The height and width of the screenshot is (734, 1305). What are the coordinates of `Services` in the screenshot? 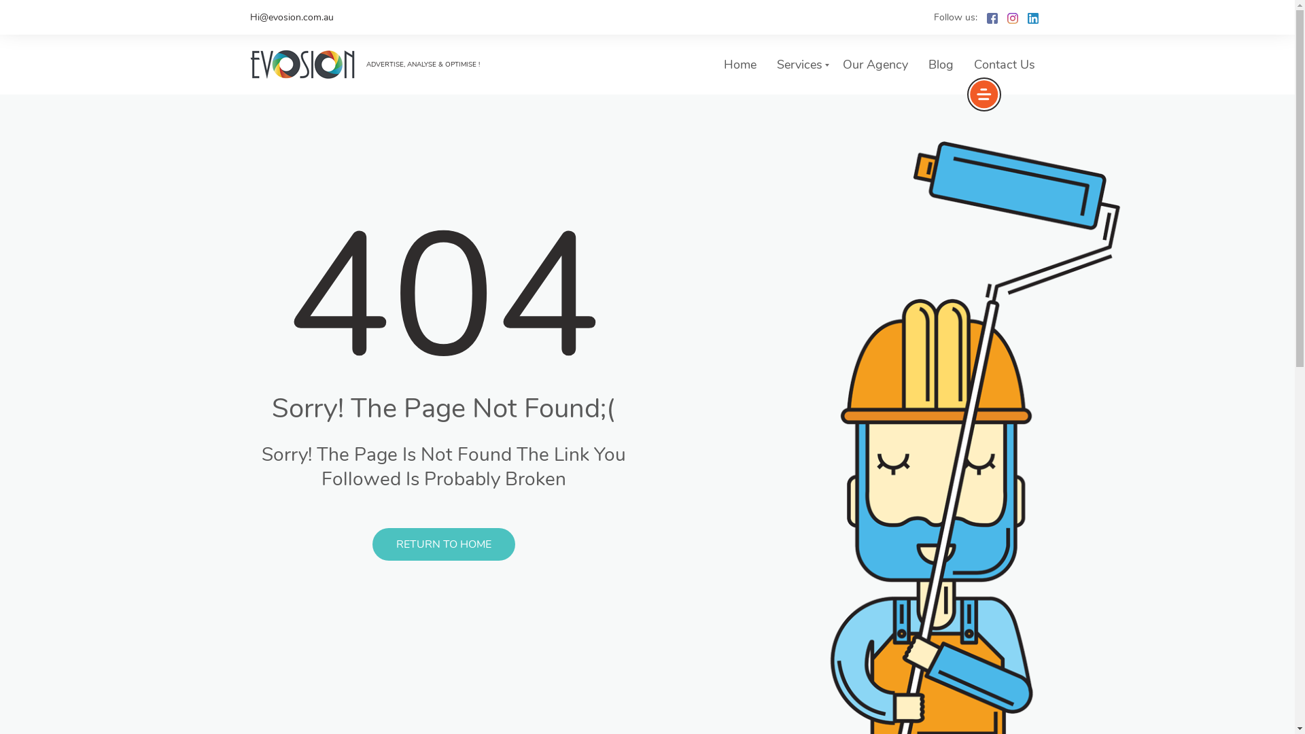 It's located at (799, 65).